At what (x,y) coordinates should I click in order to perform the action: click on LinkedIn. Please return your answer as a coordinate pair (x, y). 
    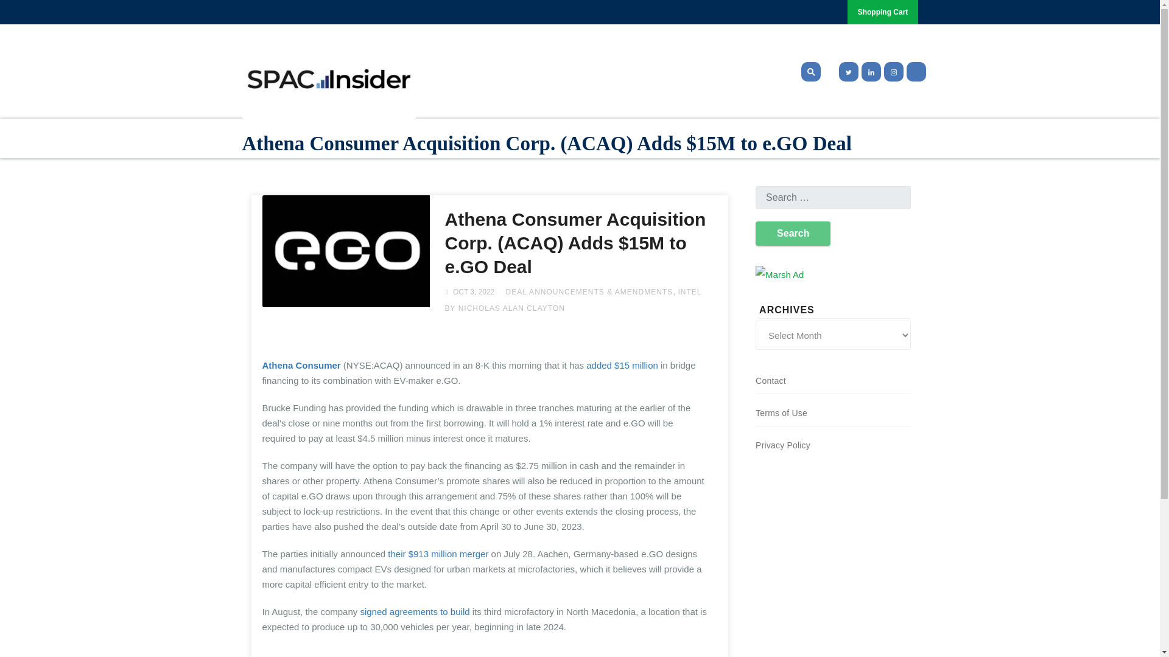
    Looking at the image, I should click on (870, 71).